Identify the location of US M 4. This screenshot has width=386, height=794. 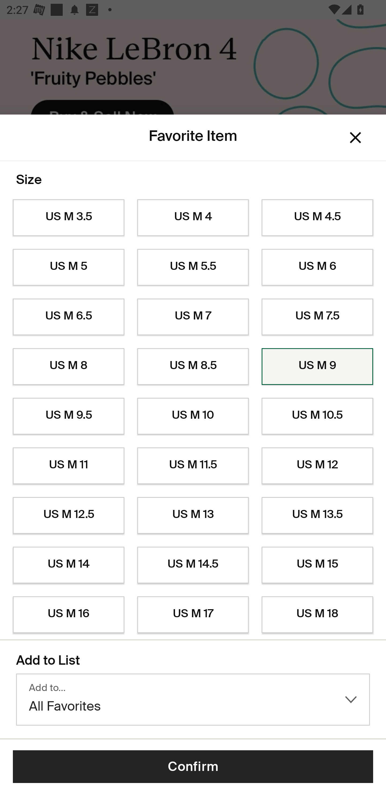
(193, 218).